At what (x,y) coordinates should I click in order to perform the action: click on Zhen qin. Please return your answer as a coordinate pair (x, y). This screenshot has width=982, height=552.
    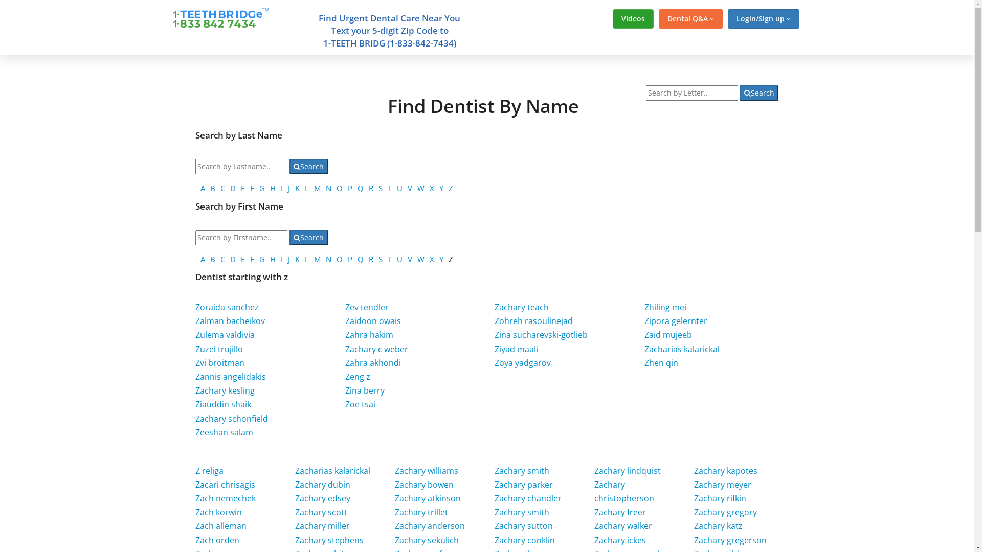
    Looking at the image, I should click on (661, 363).